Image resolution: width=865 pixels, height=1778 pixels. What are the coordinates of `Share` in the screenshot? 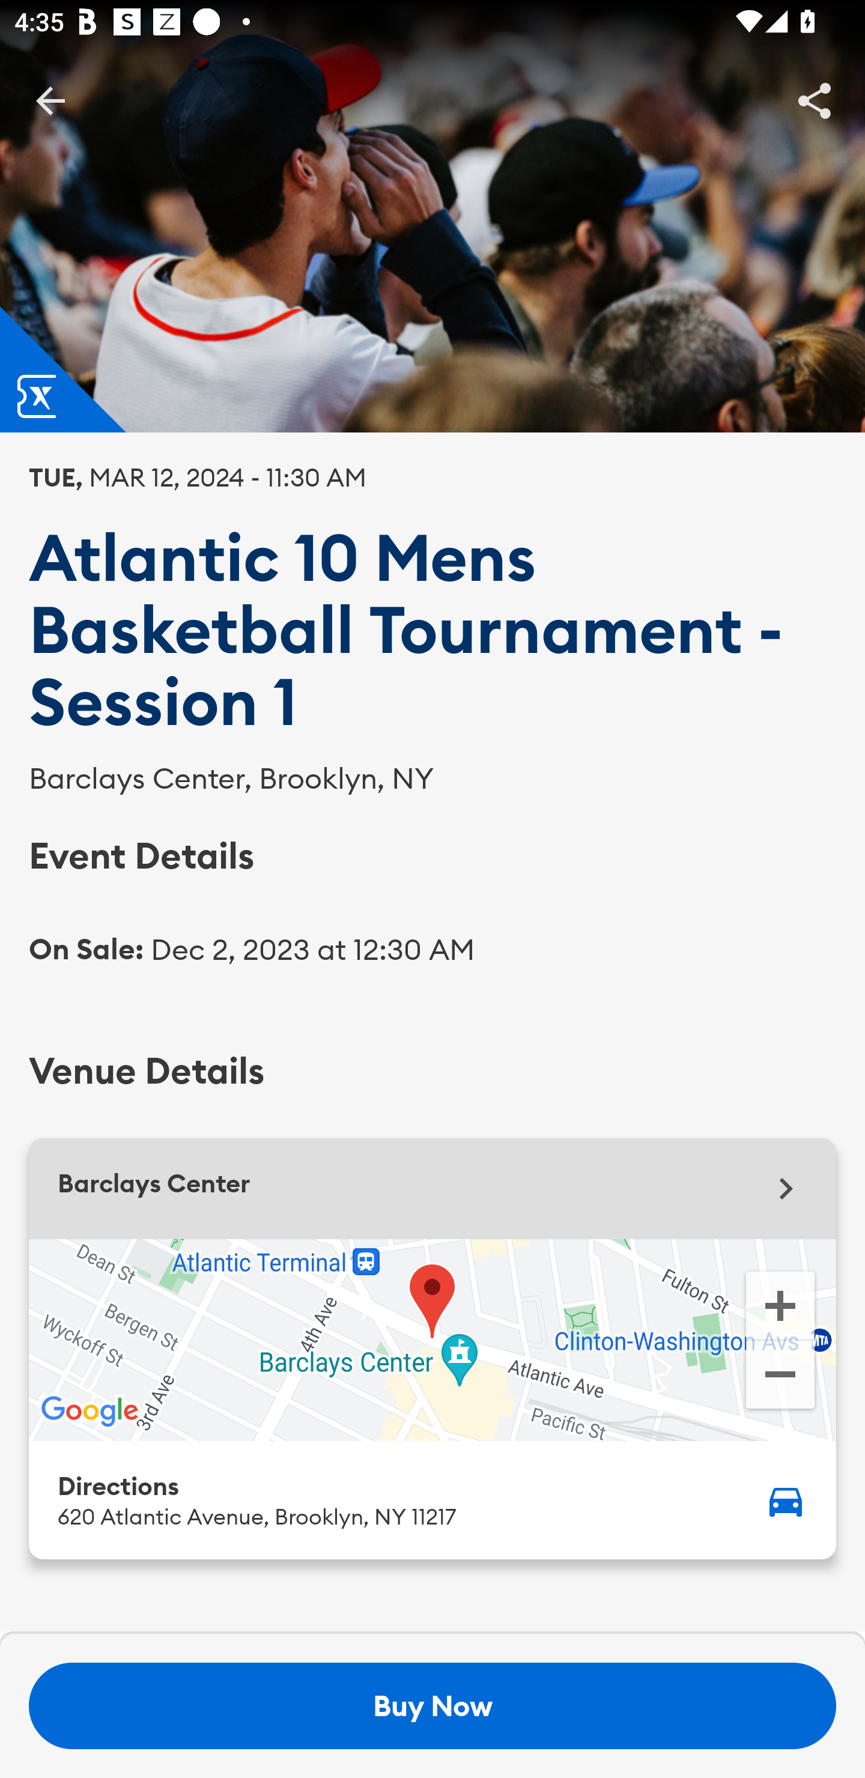 It's located at (815, 100).